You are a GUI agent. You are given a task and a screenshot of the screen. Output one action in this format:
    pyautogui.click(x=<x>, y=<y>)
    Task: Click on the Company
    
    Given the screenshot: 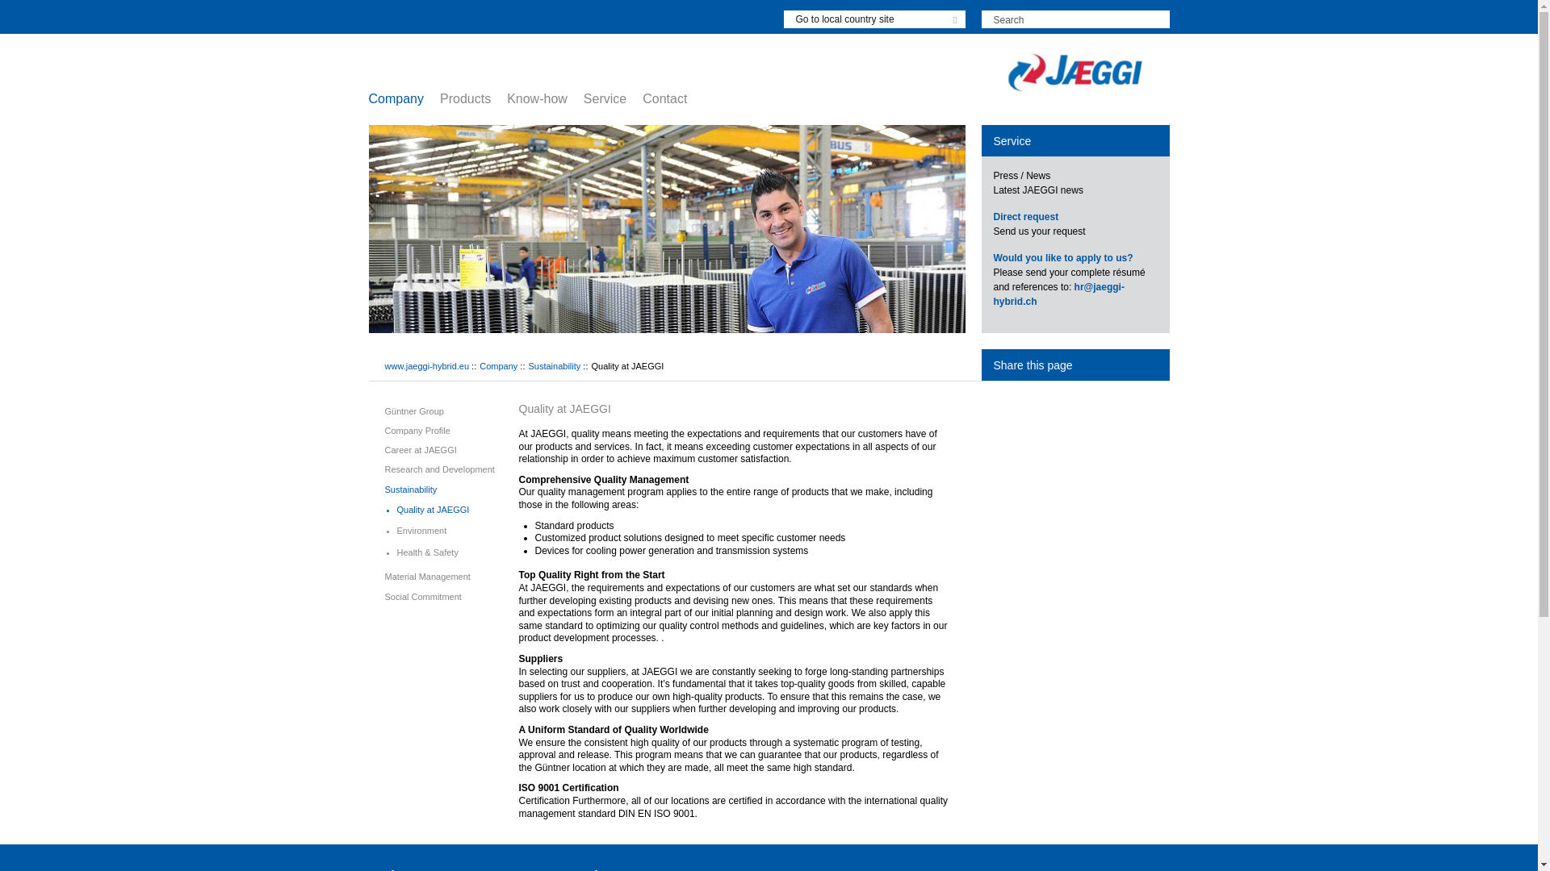 What is the action you would take?
    pyautogui.click(x=404, y=99)
    